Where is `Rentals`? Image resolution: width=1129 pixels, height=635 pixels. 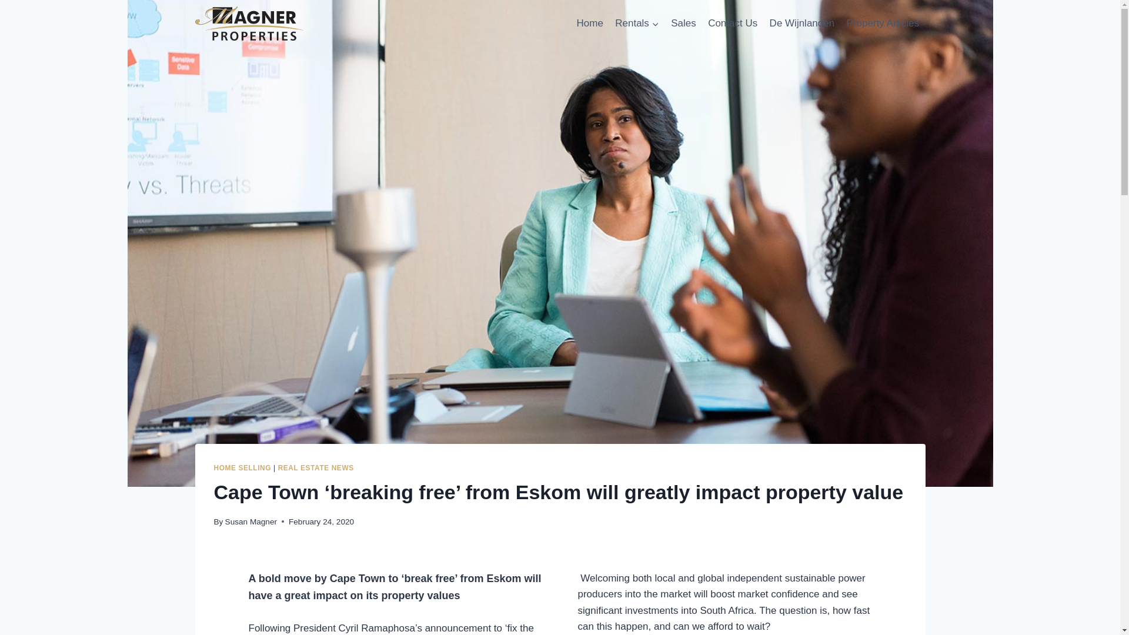
Rentals is located at coordinates (637, 24).